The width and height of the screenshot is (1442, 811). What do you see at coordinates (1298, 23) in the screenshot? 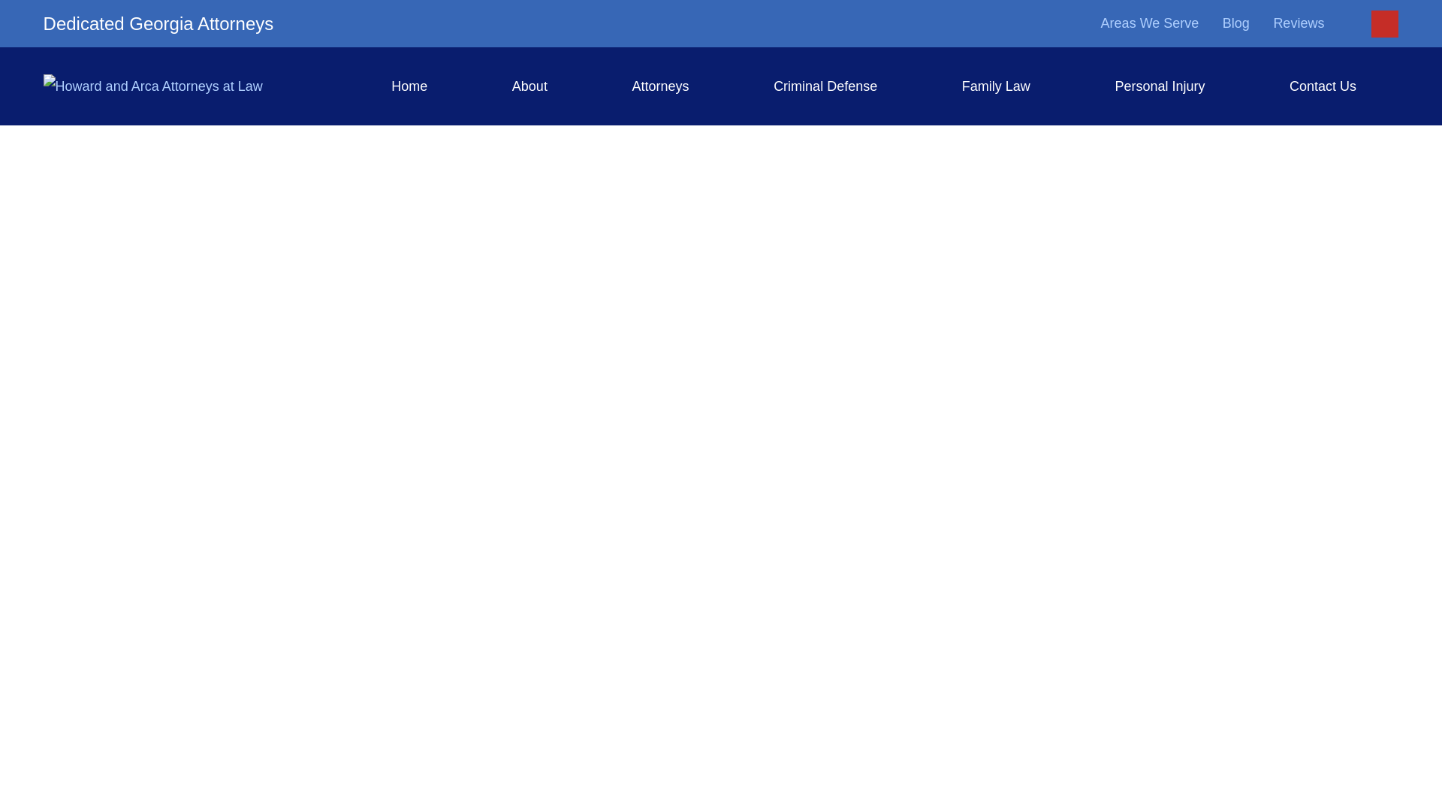
I see `Reviews` at bounding box center [1298, 23].